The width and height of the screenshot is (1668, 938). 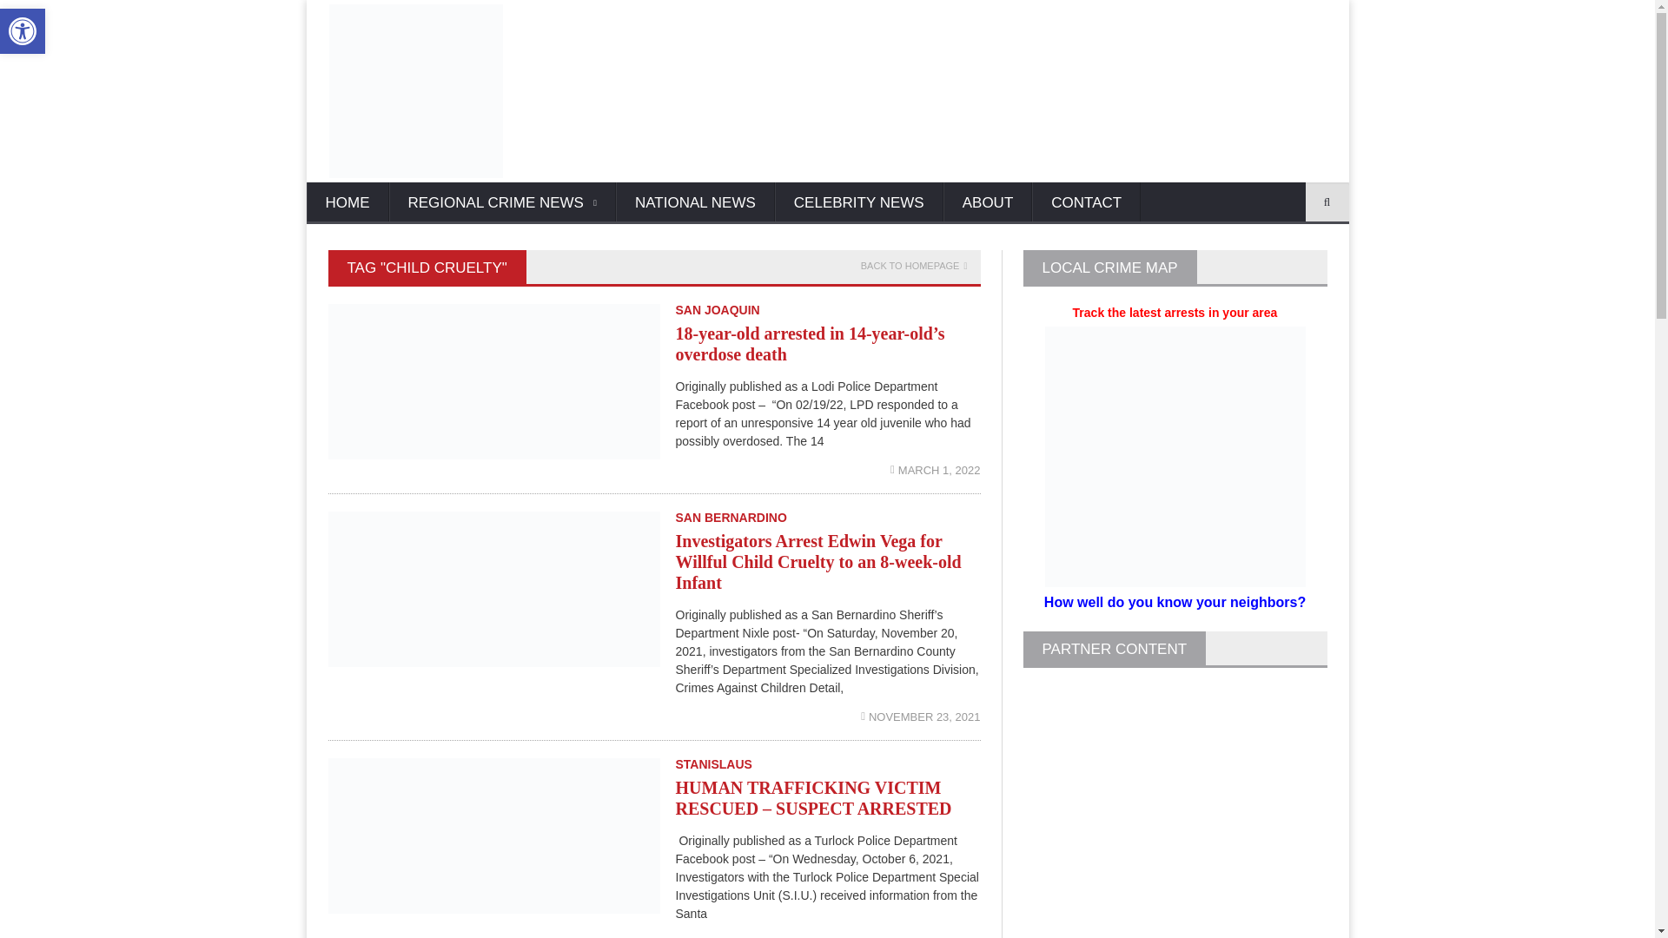 What do you see at coordinates (935, 469) in the screenshot?
I see `MARCH 1, 2022` at bounding box center [935, 469].